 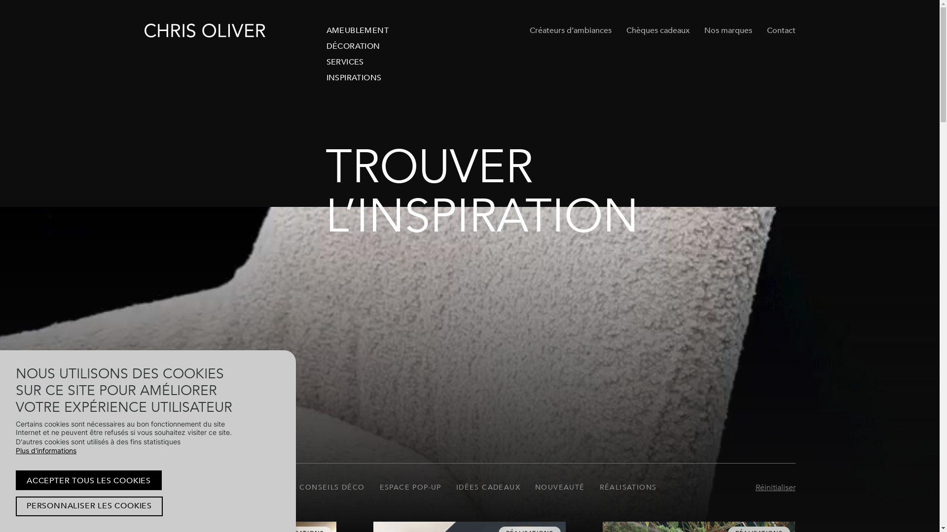 I want to click on INSPIRATIONS, so click(x=362, y=78).